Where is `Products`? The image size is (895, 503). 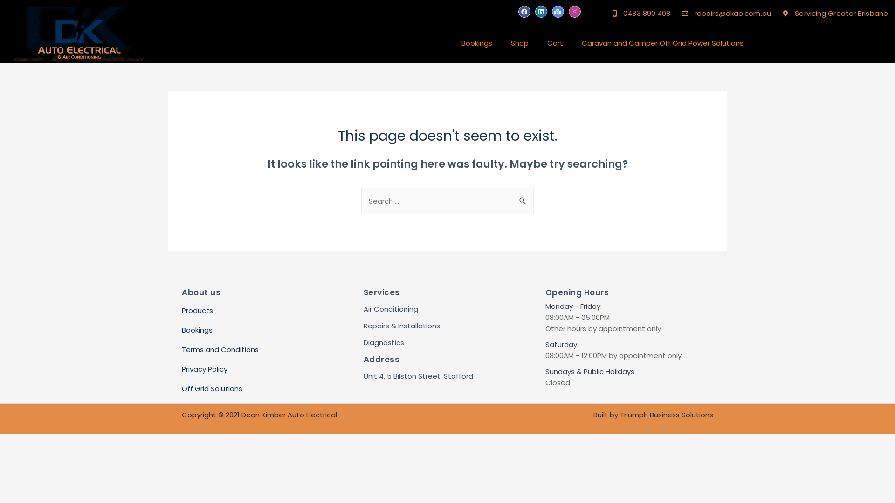 Products is located at coordinates (266, 311).